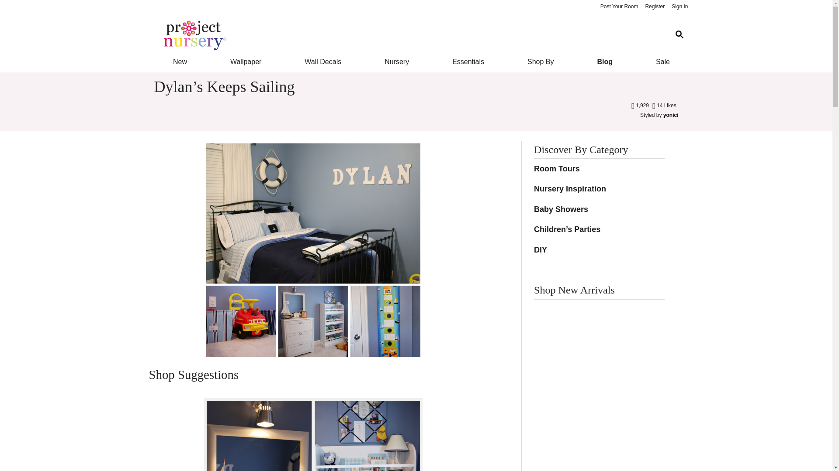  What do you see at coordinates (179, 62) in the screenshot?
I see `New` at bounding box center [179, 62].